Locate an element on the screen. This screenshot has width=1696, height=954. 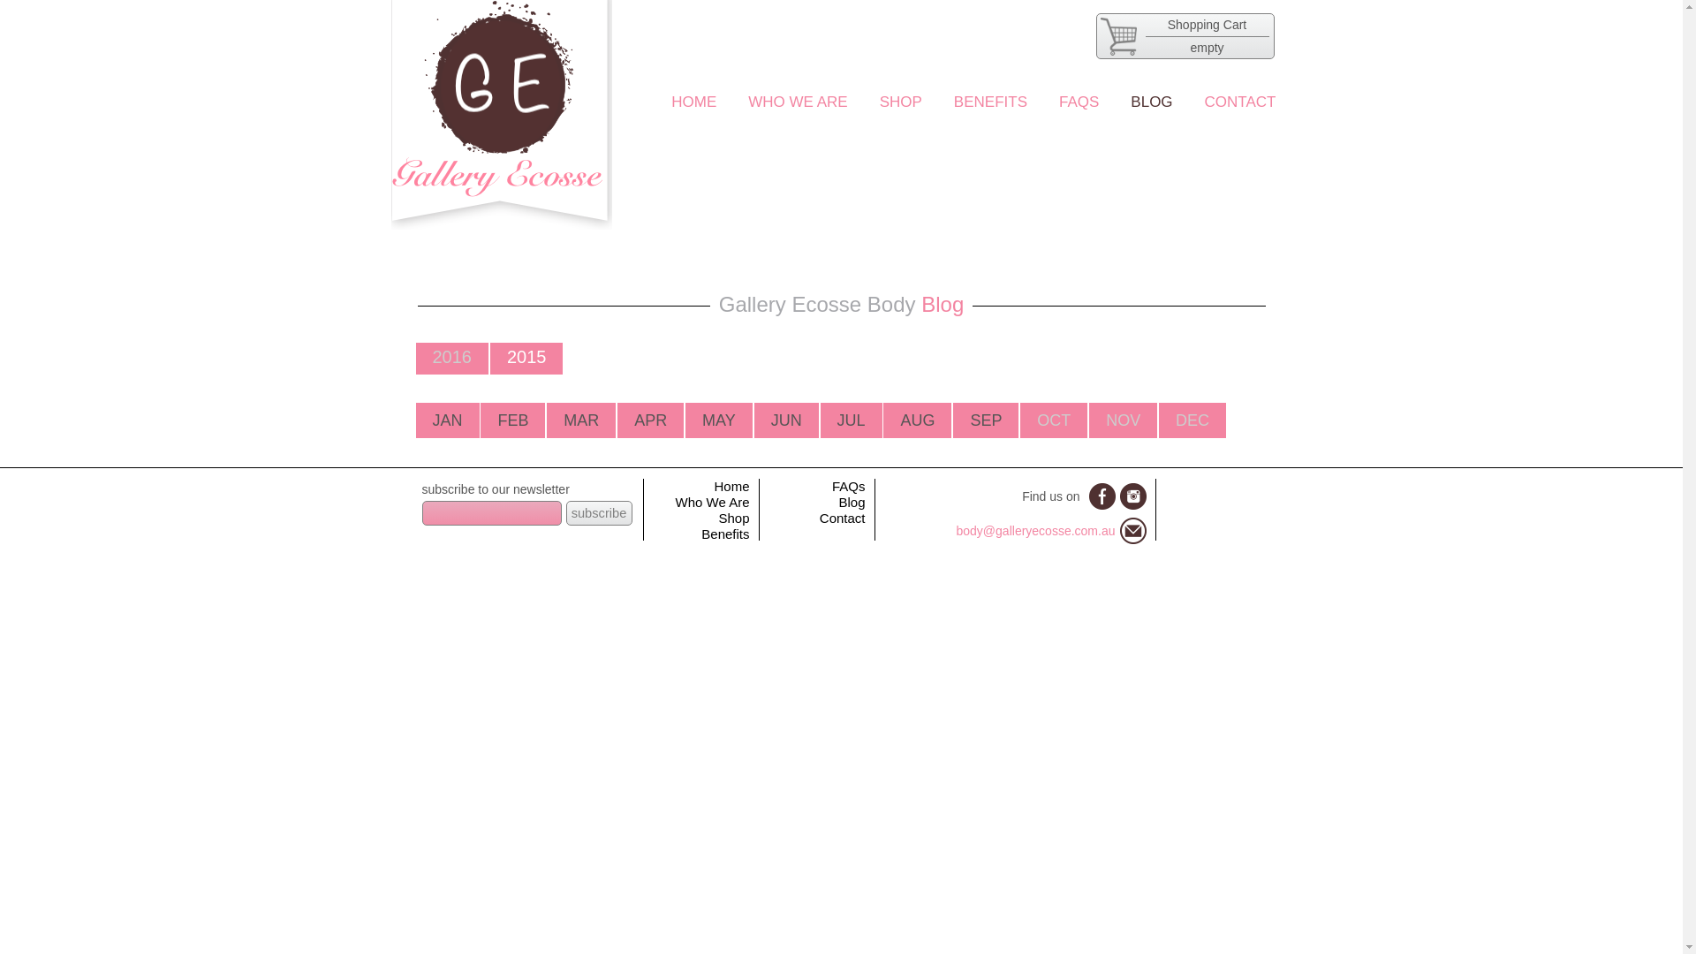
  Shopping Cart
empty is located at coordinates (1185, 36).